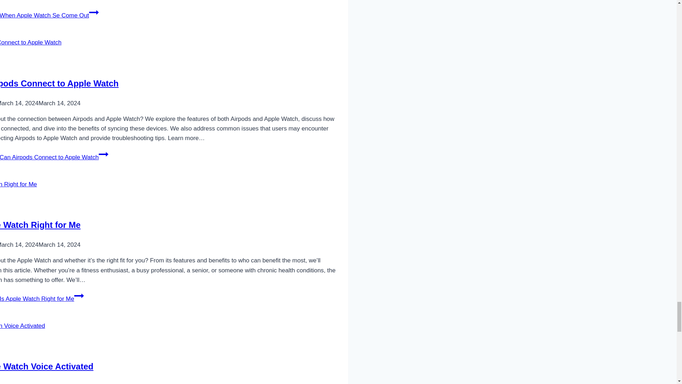 The height and width of the screenshot is (384, 682). I want to click on Continue, so click(79, 295).